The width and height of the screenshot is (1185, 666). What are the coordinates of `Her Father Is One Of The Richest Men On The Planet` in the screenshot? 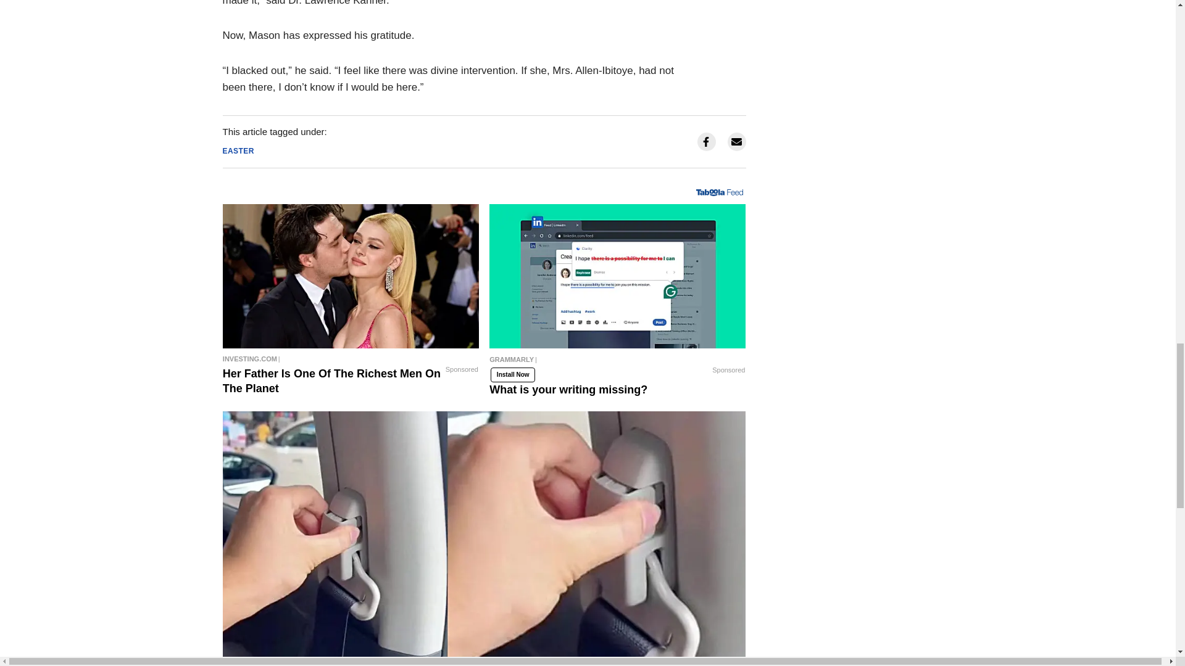 It's located at (351, 276).